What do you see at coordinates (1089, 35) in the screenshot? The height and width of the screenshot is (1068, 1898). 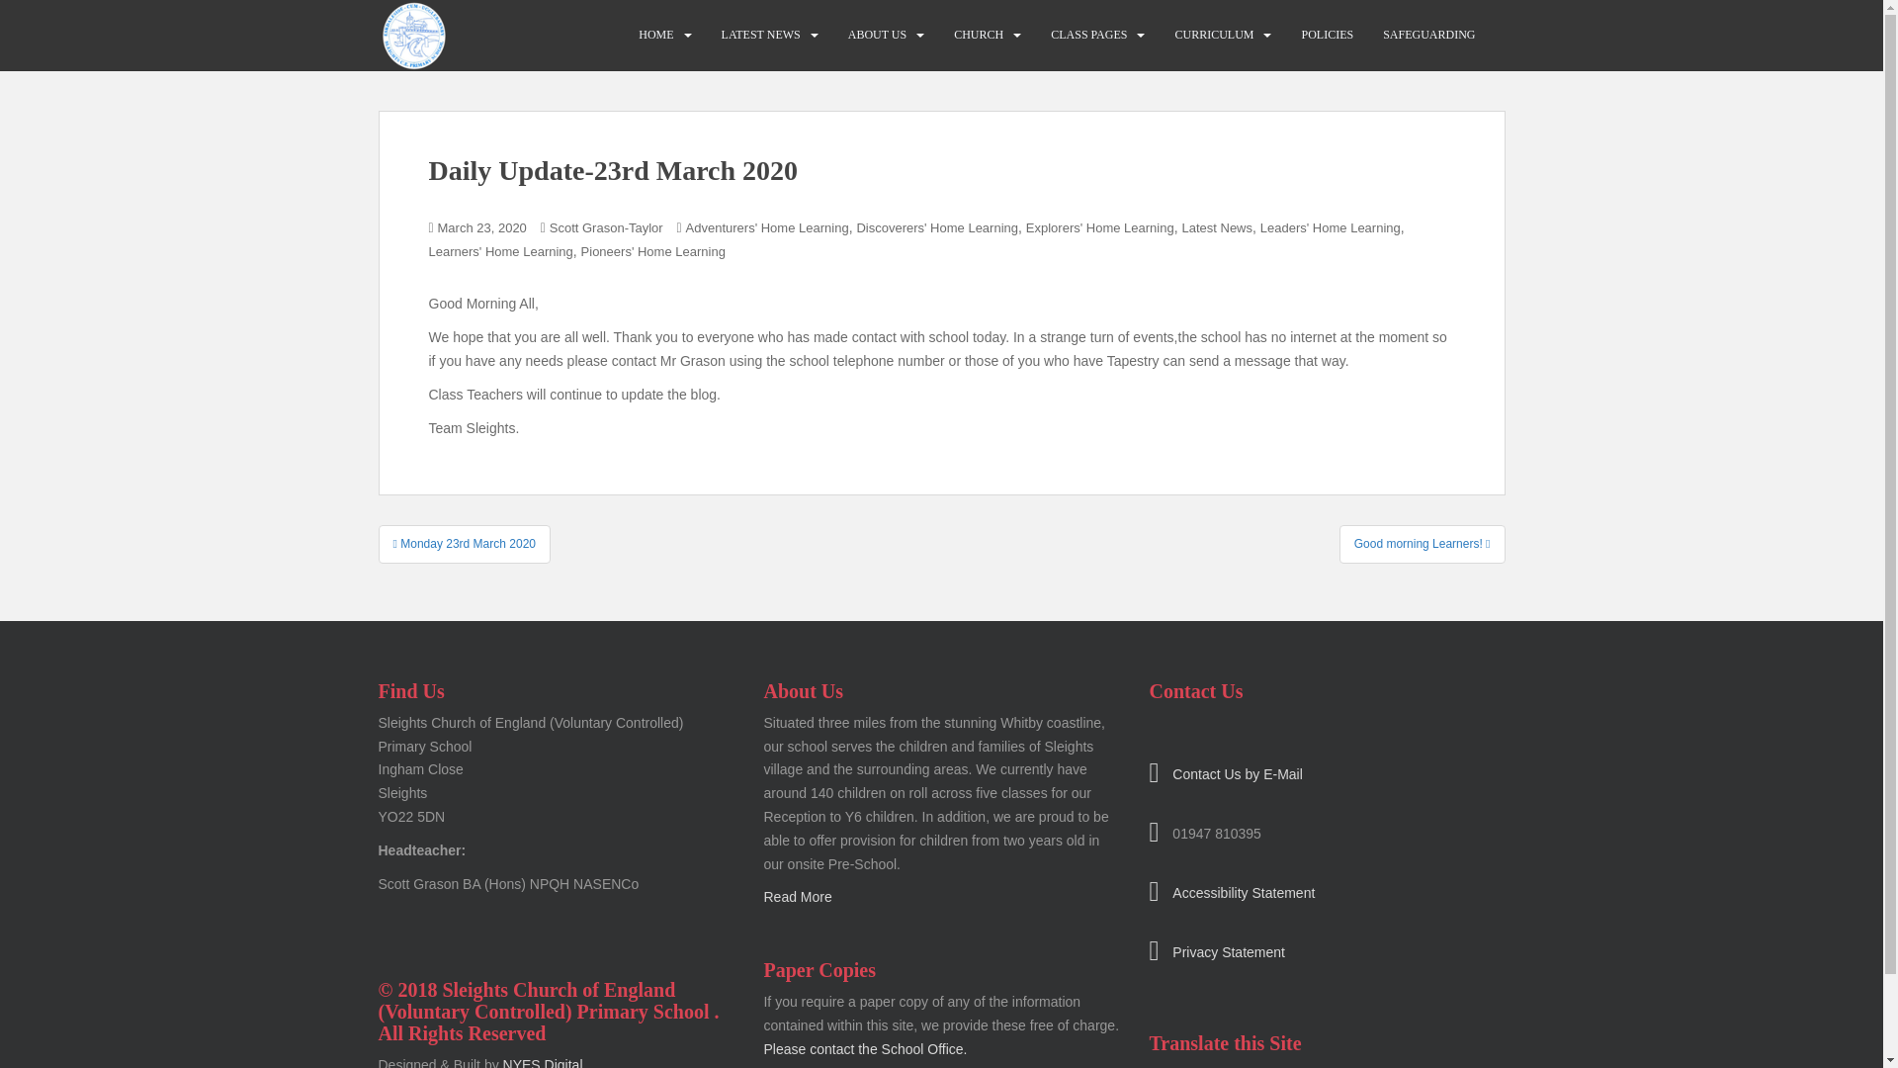 I see `CLASS PAGES` at bounding box center [1089, 35].